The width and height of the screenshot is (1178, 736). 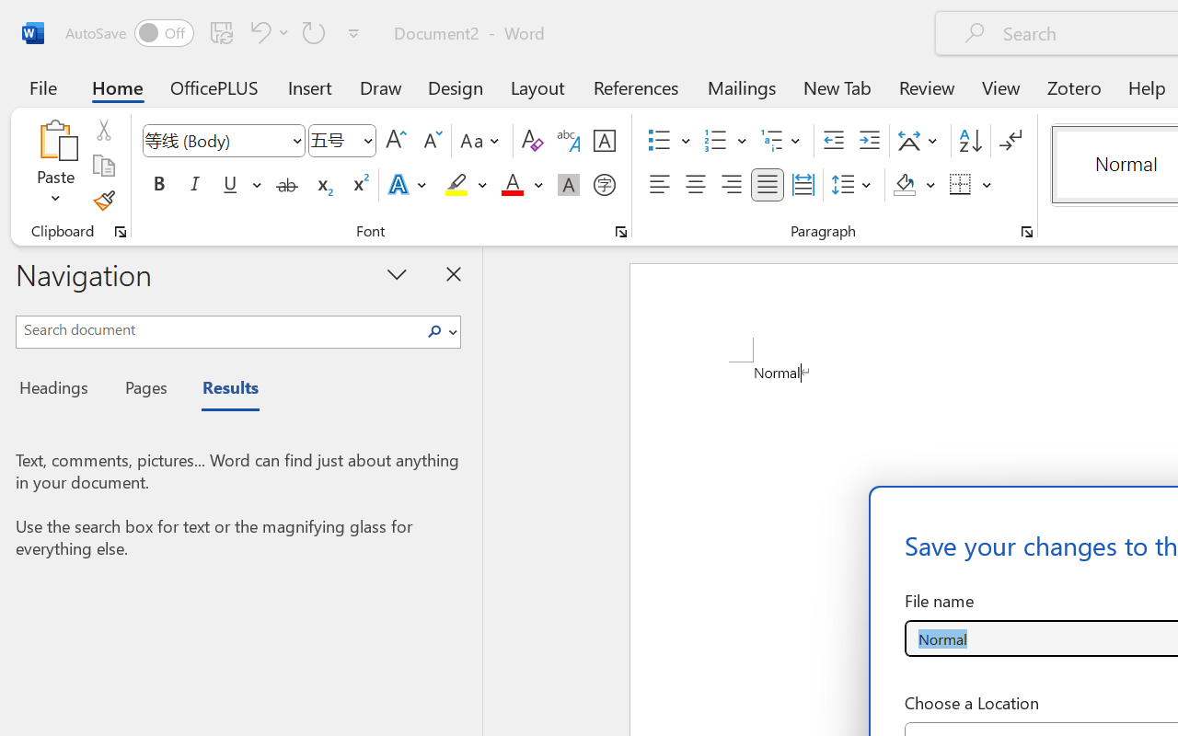 I want to click on File Tab, so click(x=42, y=86).